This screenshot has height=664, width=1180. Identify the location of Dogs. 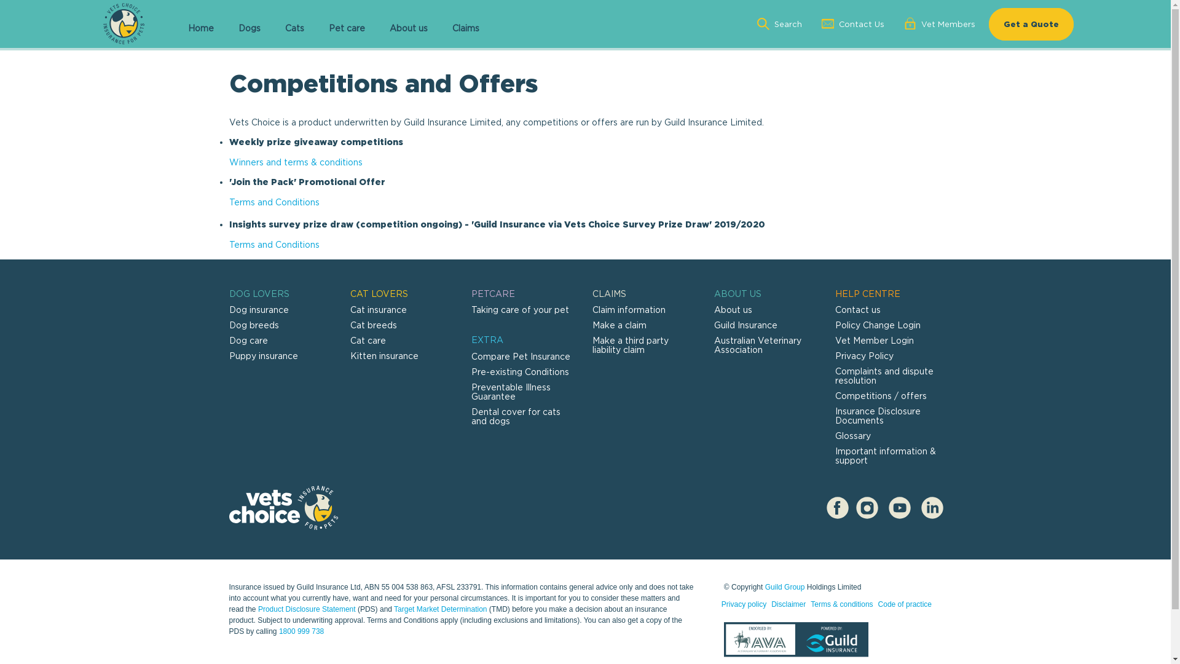
(250, 30).